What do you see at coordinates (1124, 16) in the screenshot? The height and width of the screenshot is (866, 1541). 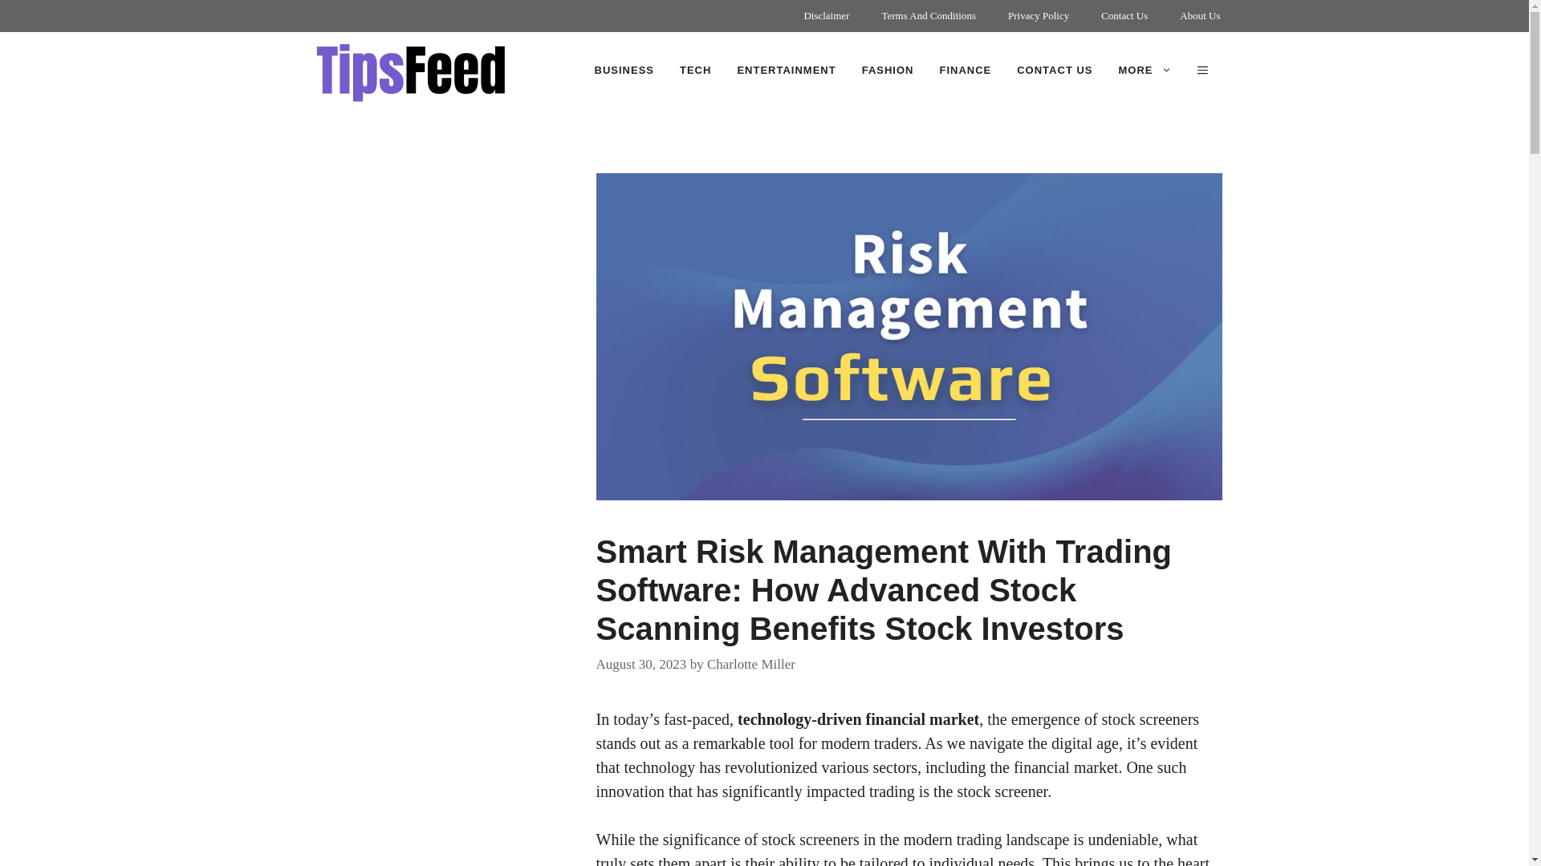 I see `Contact Us` at bounding box center [1124, 16].